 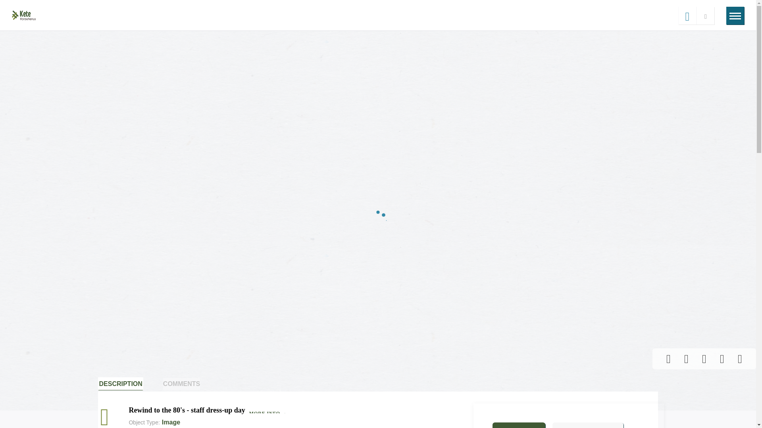 I want to click on Share, so click(x=668, y=359).